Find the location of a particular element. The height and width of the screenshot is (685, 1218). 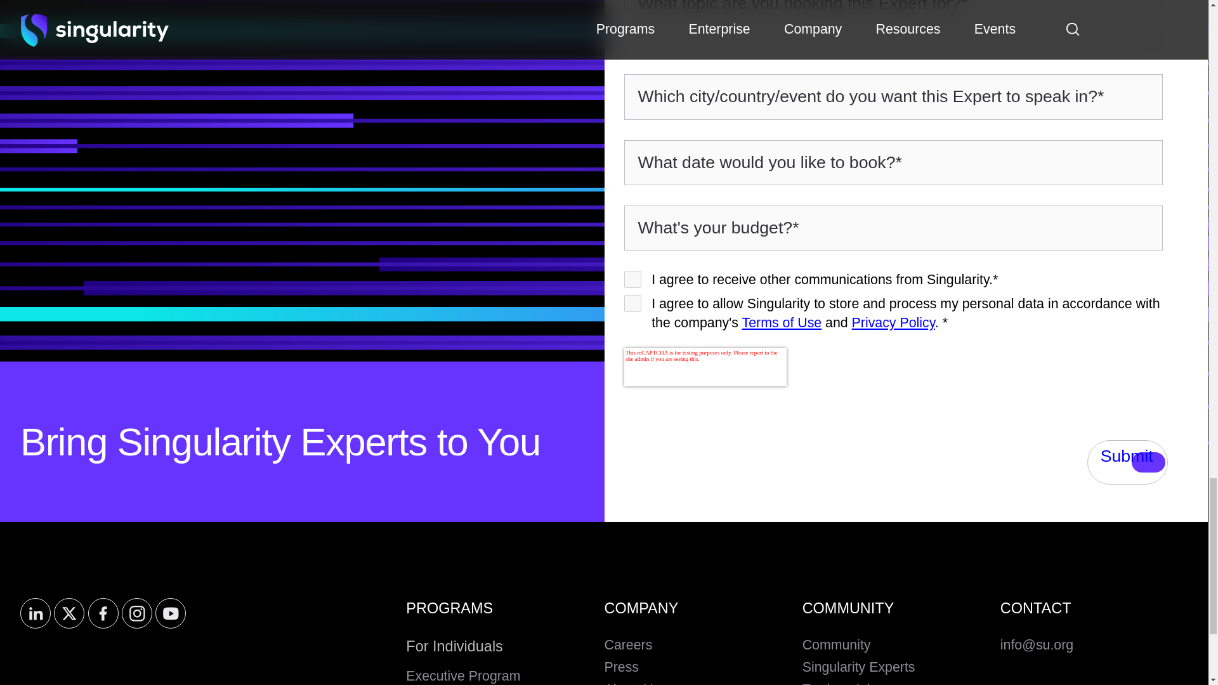

Submit is located at coordinates (1128, 462).